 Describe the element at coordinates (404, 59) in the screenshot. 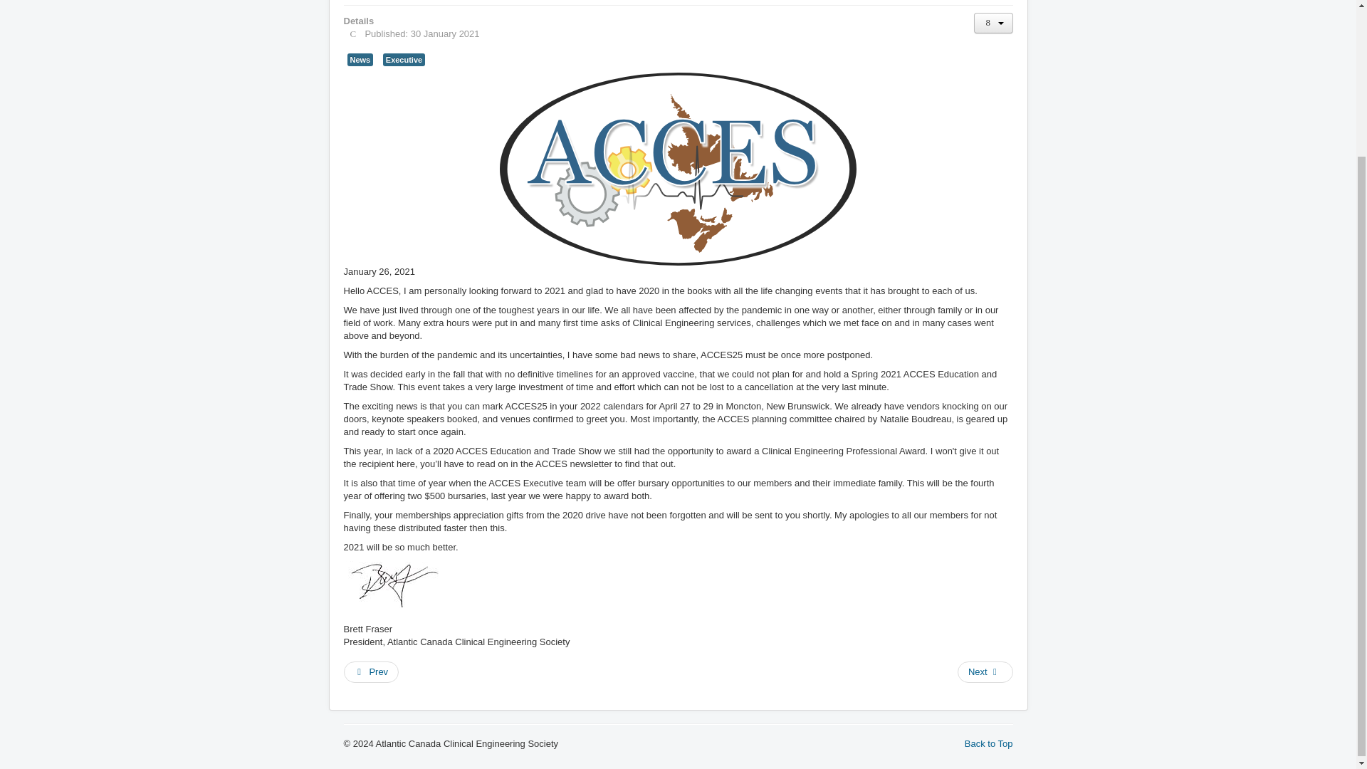

I see `Executive` at that location.